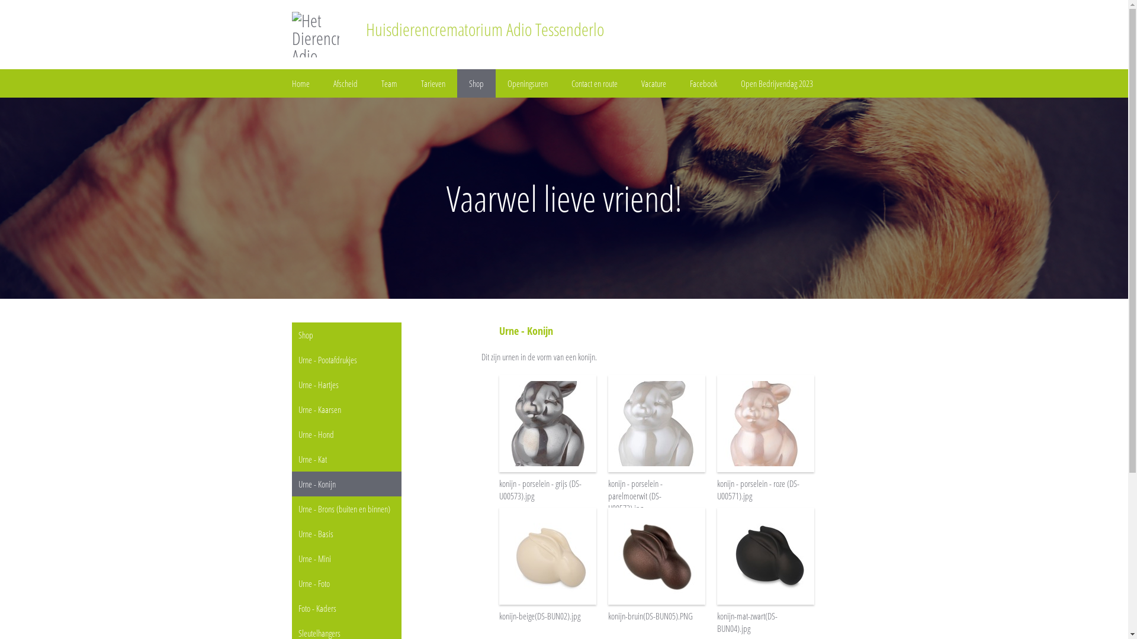 The height and width of the screenshot is (639, 1137). What do you see at coordinates (346, 409) in the screenshot?
I see `Urne - Kaarsen` at bounding box center [346, 409].